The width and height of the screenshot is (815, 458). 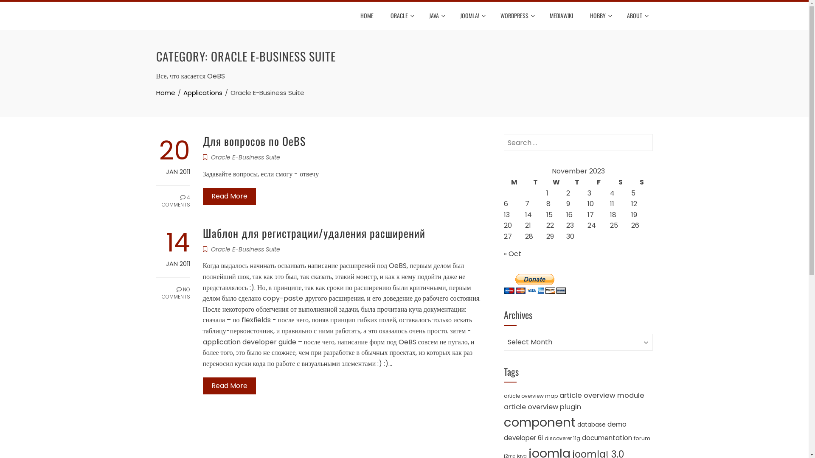 What do you see at coordinates (173, 289) in the screenshot?
I see `NO COMMENTS` at bounding box center [173, 289].